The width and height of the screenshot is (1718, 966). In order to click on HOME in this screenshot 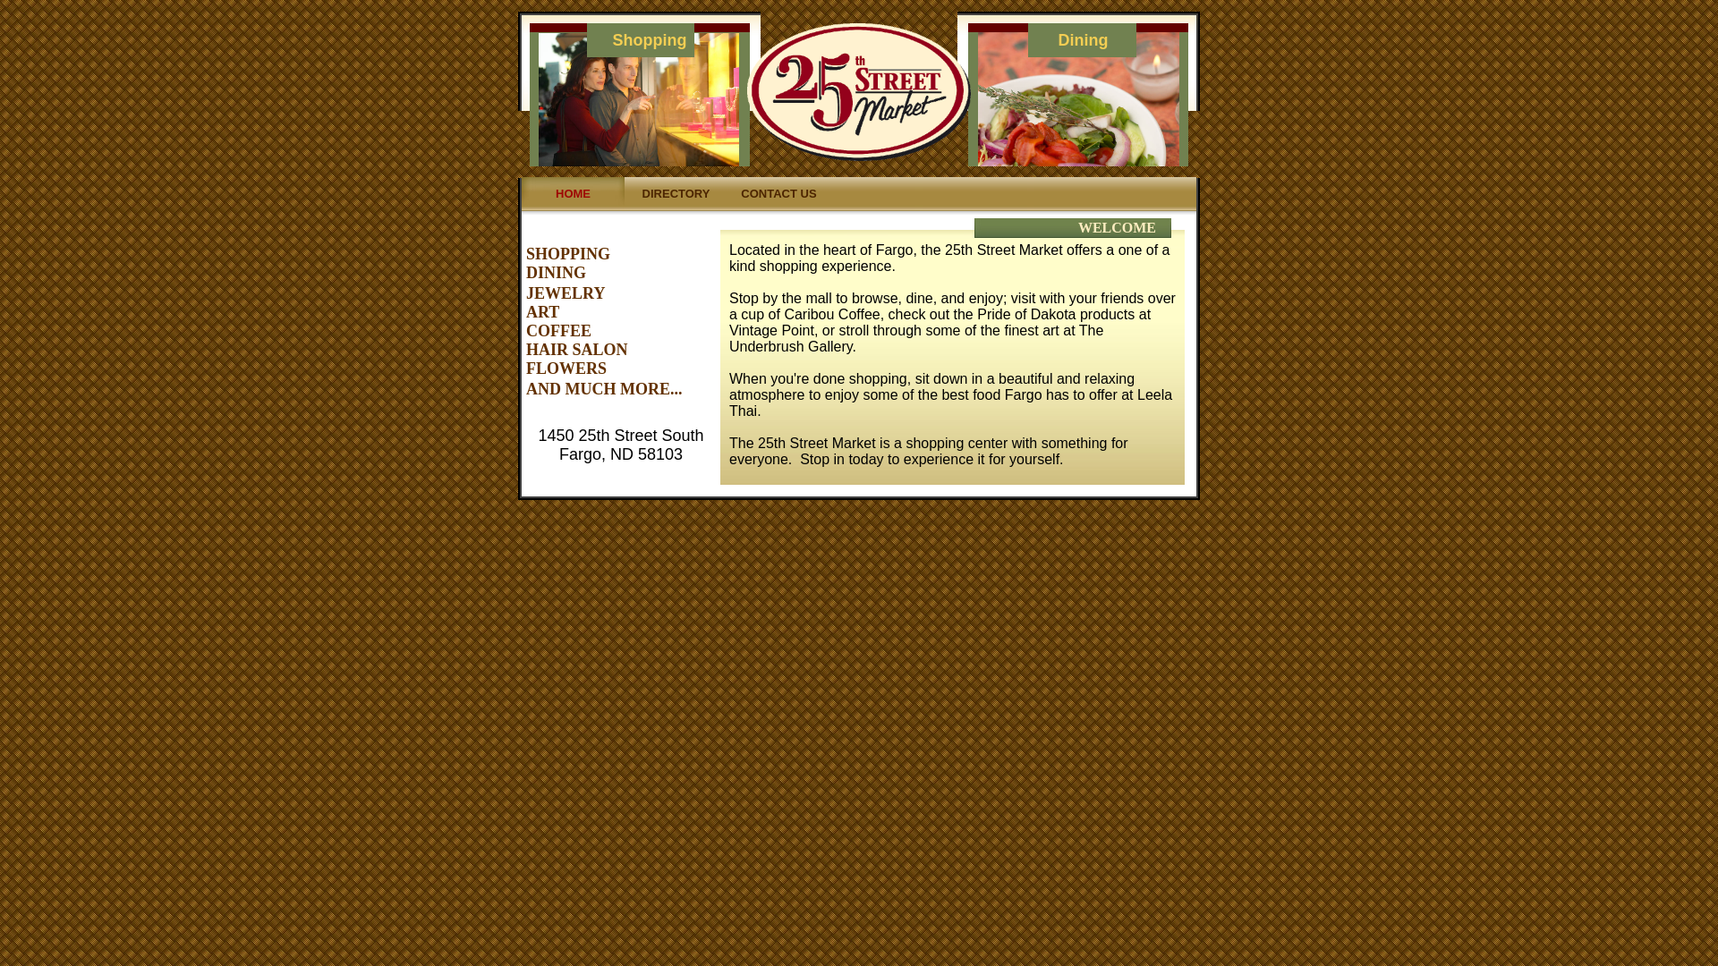, I will do `click(573, 194)`.